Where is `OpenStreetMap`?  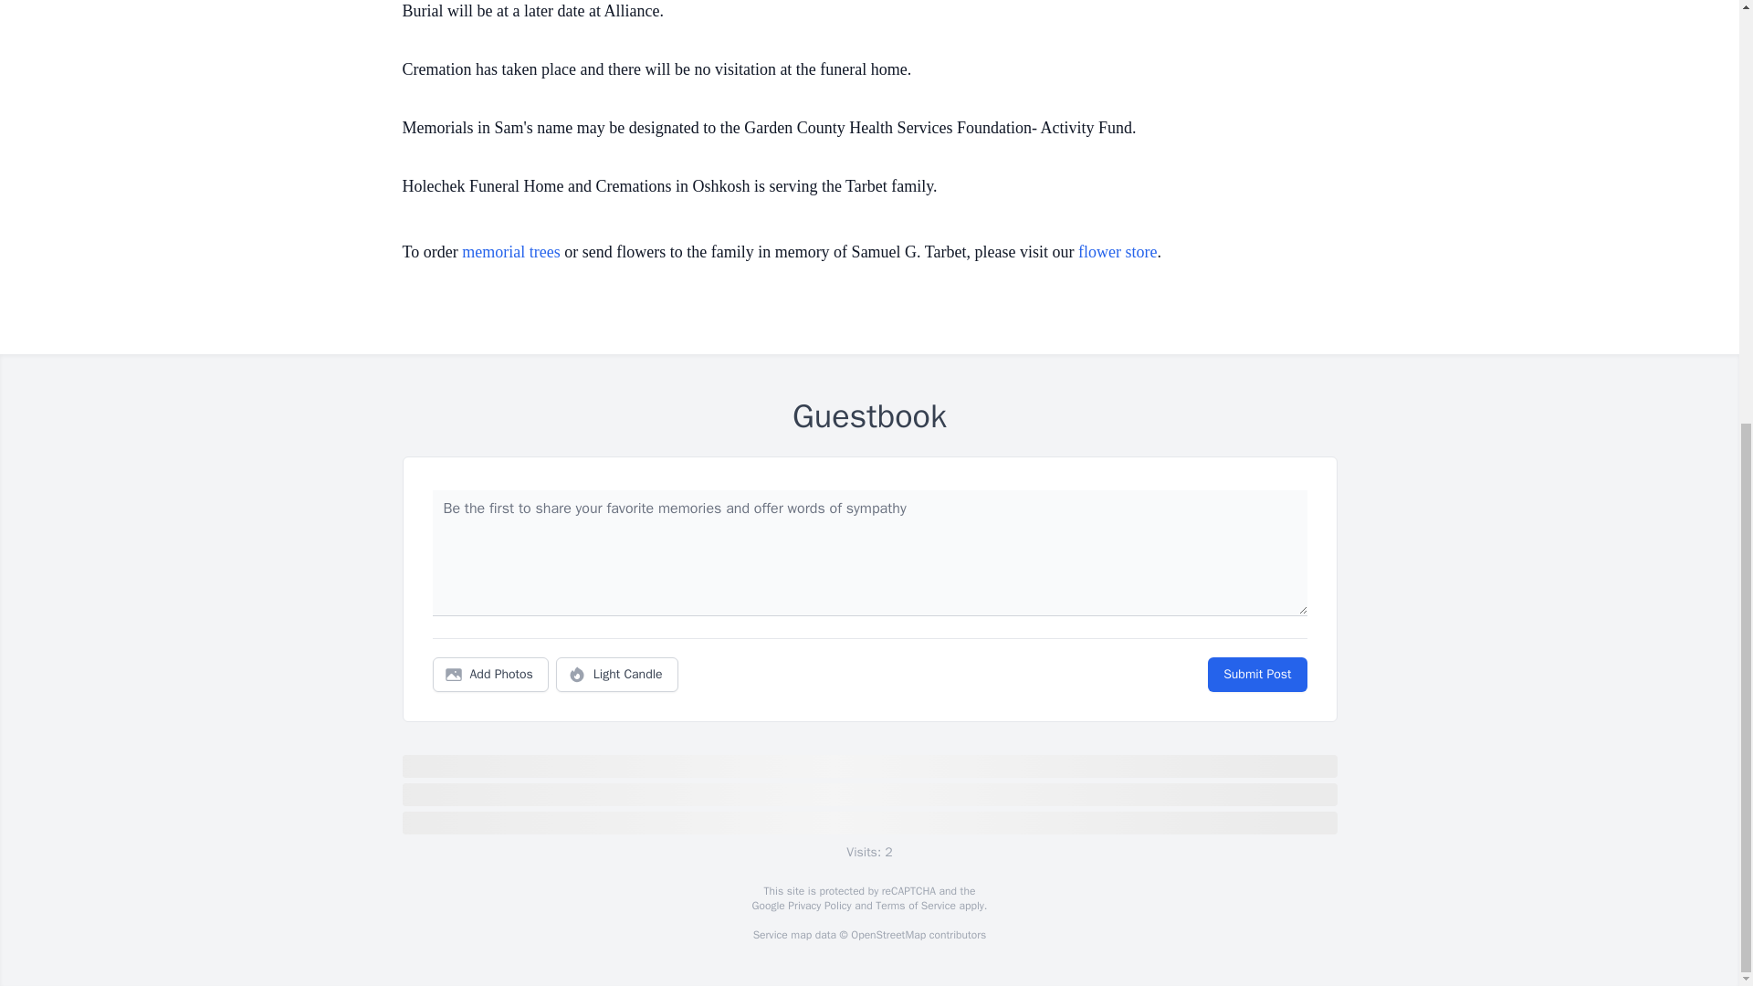
OpenStreetMap is located at coordinates (887, 935).